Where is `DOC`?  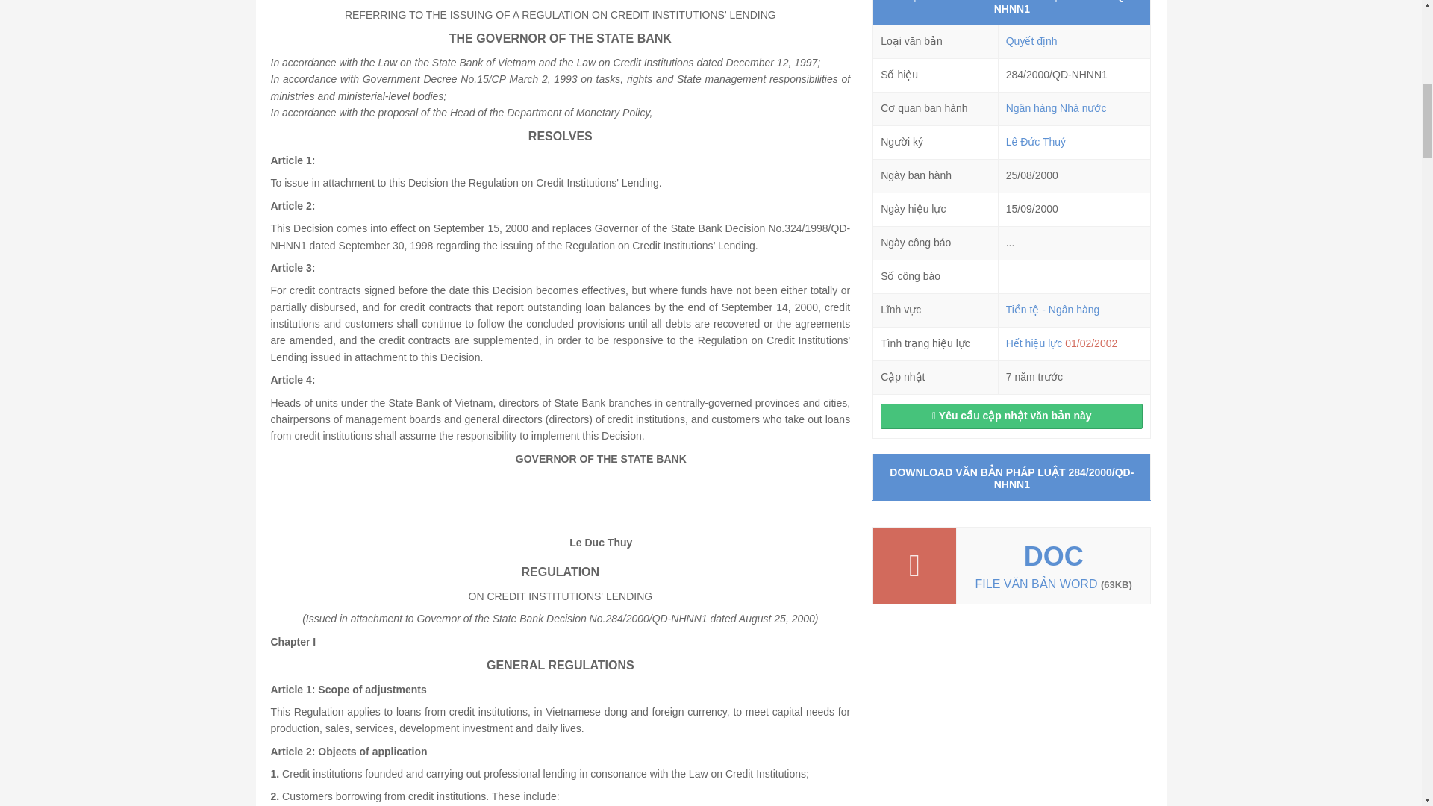
DOC is located at coordinates (1054, 555).